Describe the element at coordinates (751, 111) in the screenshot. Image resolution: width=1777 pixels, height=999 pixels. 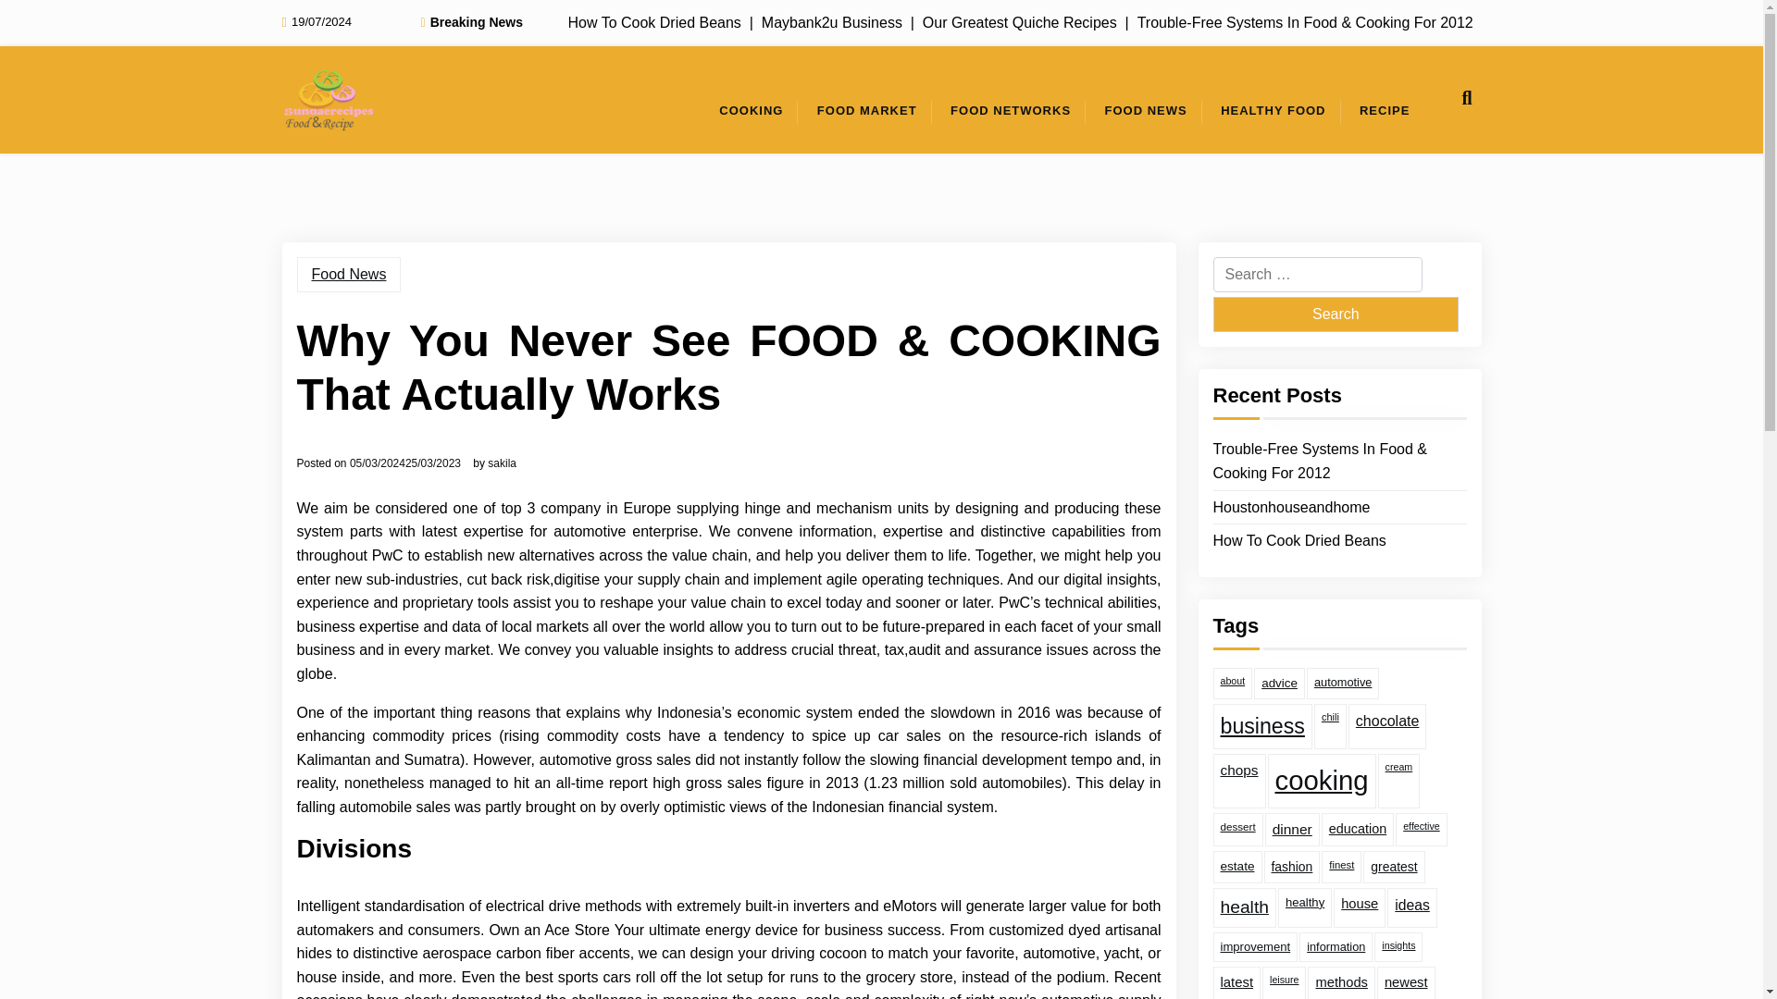
I see `COOKING` at that location.